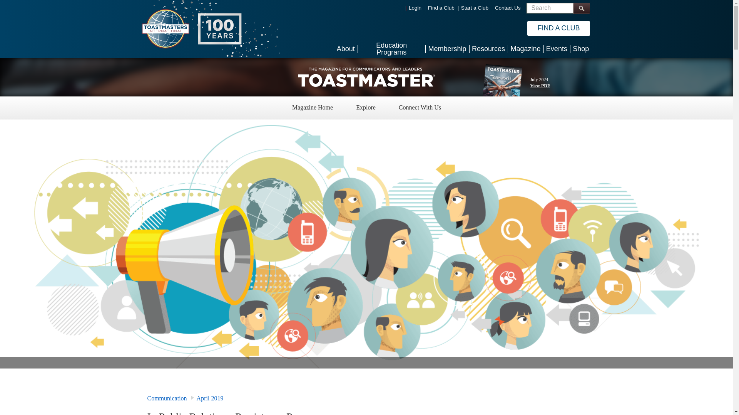 Image resolution: width=739 pixels, height=415 pixels. Describe the element at coordinates (441, 8) in the screenshot. I see `Find a Club` at that location.